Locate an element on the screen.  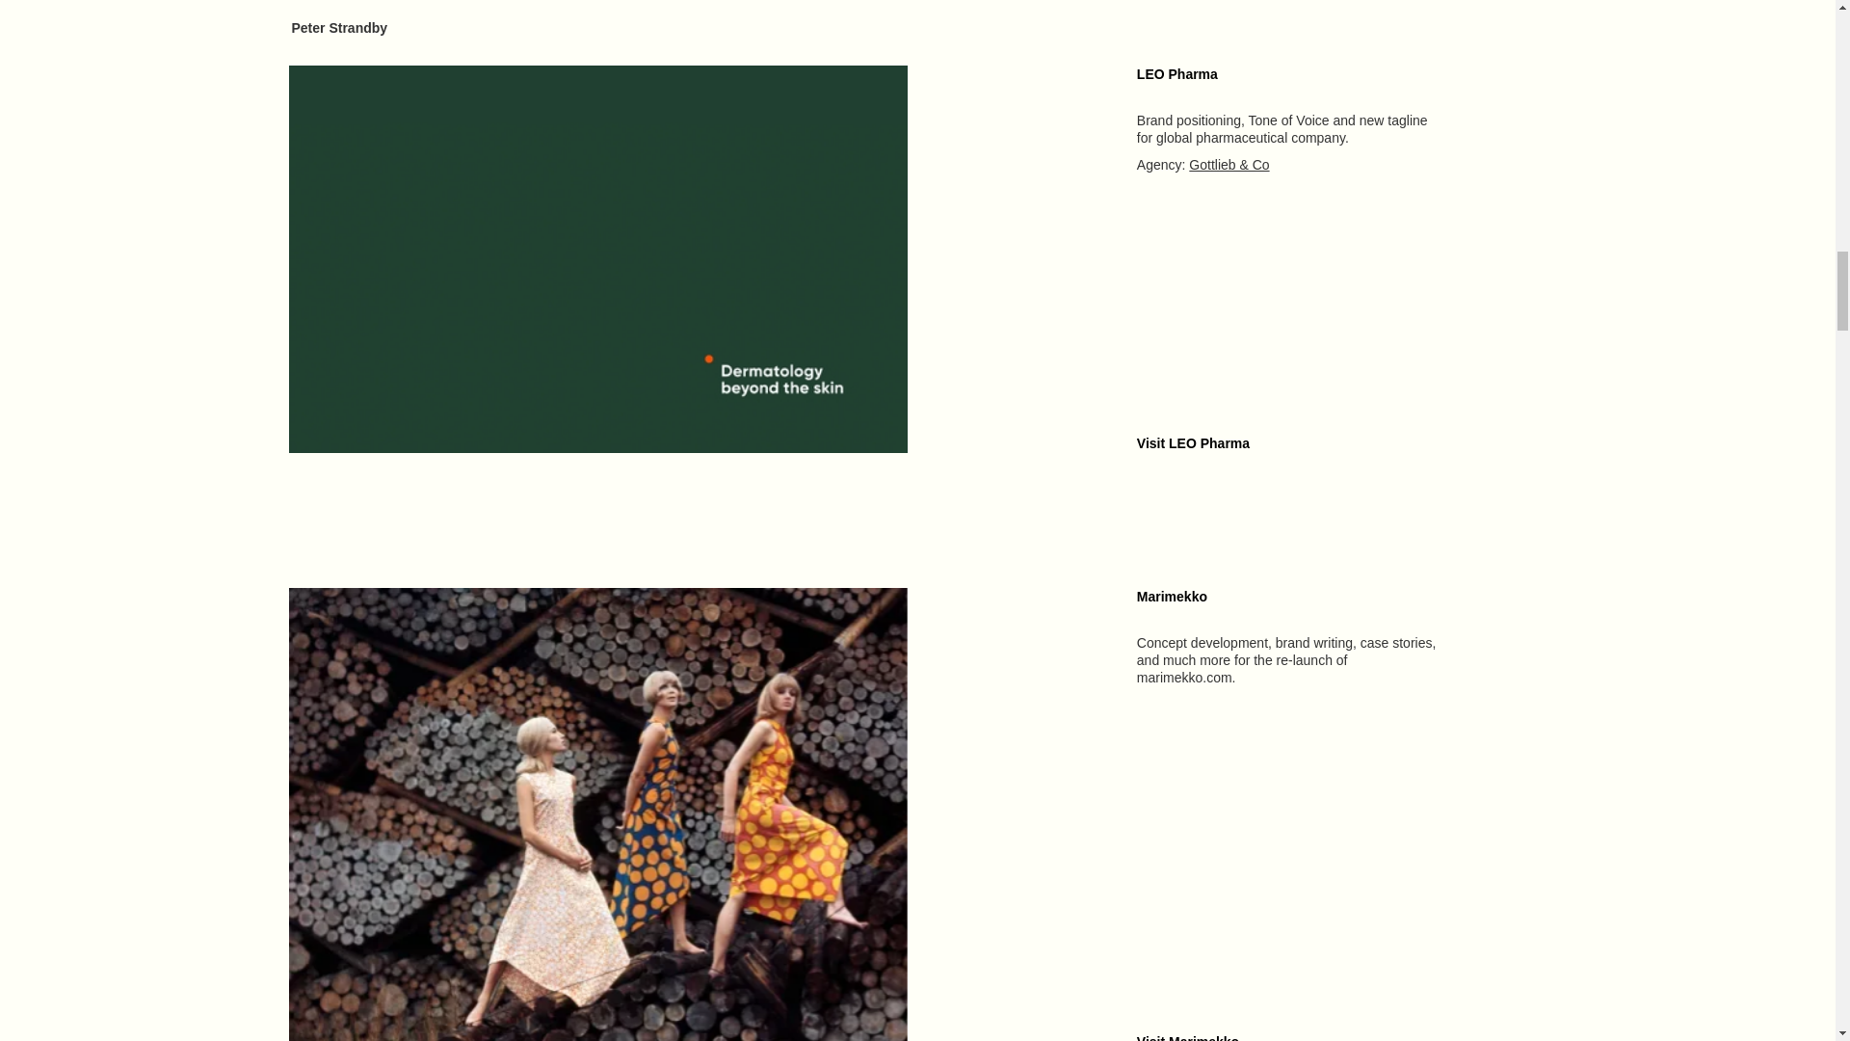
Visit Marimekko is located at coordinates (1188, 1037).